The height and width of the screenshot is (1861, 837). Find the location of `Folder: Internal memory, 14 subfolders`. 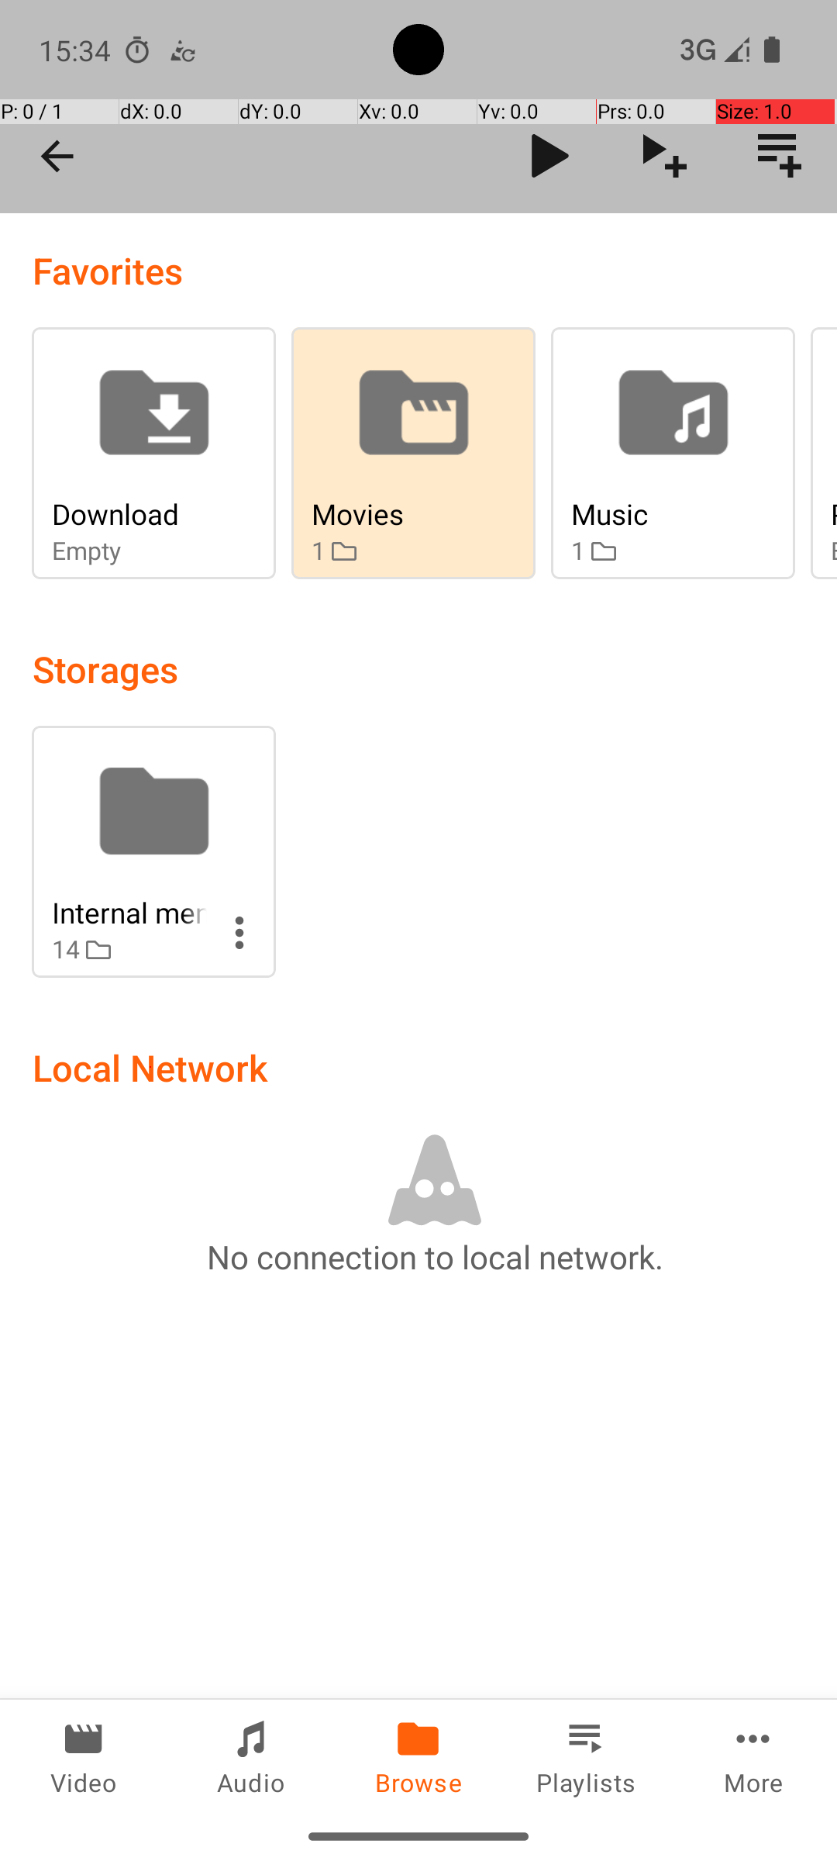

Folder: Internal memory, 14 subfolders is located at coordinates (153, 851).